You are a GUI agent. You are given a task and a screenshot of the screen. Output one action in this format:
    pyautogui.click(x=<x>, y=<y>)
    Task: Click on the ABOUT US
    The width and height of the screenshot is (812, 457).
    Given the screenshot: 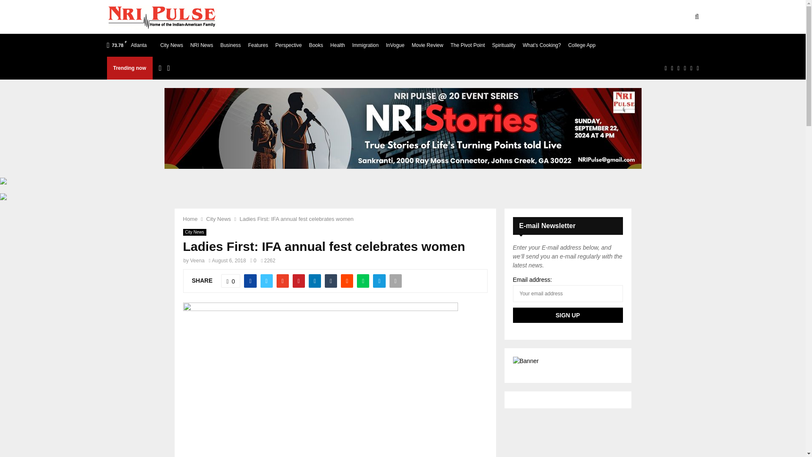 What is the action you would take?
    pyautogui.click(x=280, y=17)
    